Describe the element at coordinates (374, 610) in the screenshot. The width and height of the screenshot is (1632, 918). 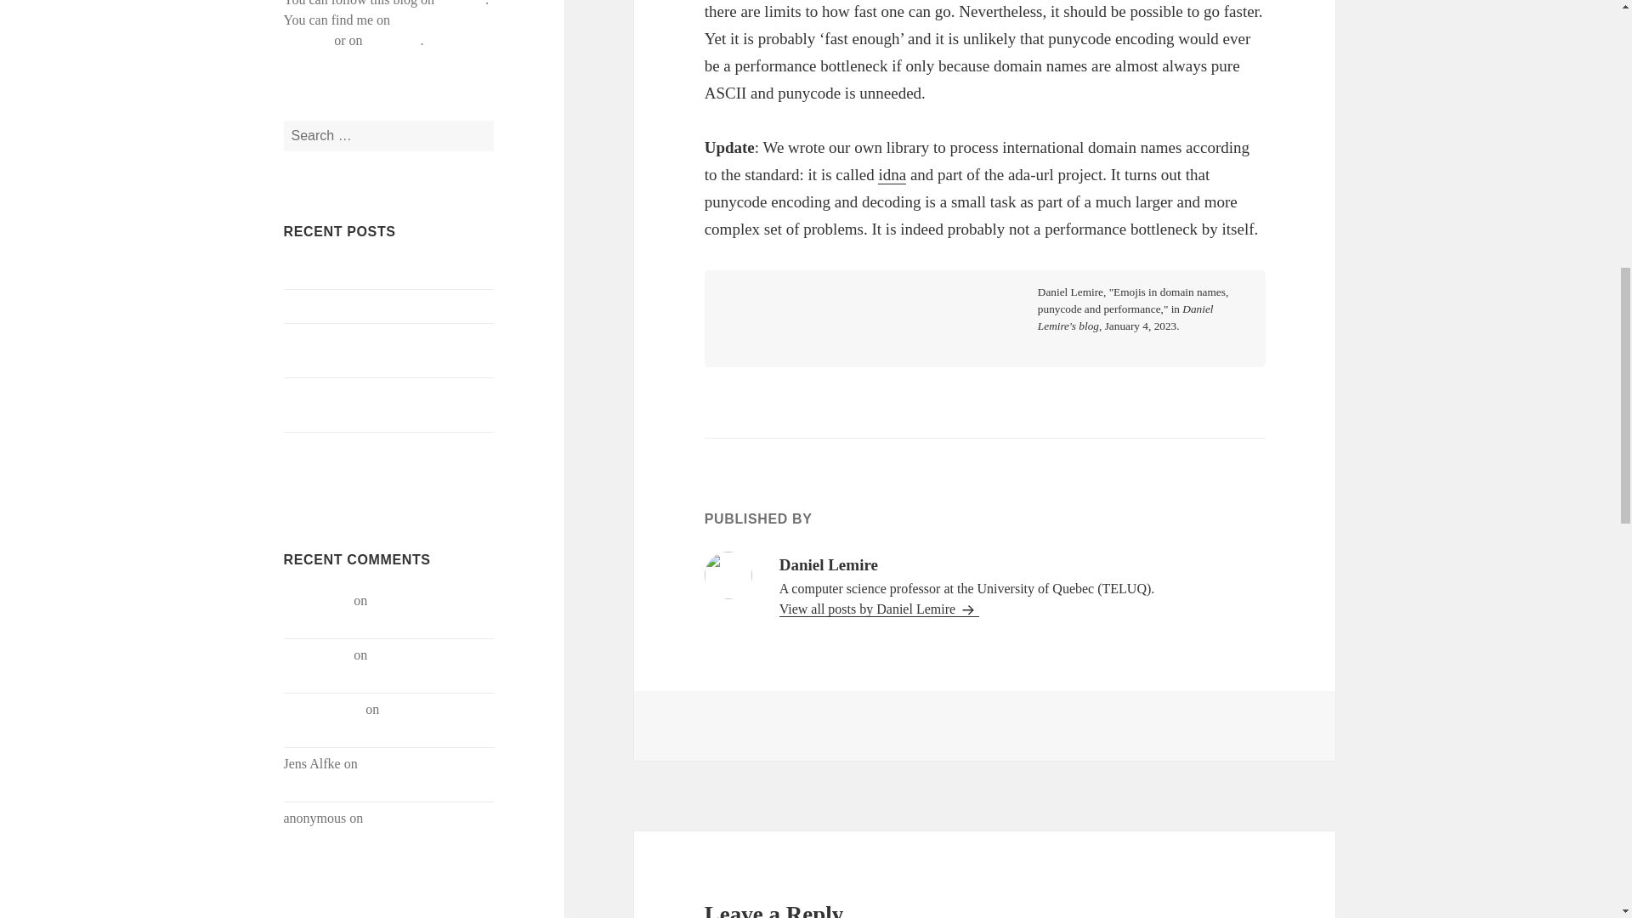
I see `Storage costs are plummeting` at that location.